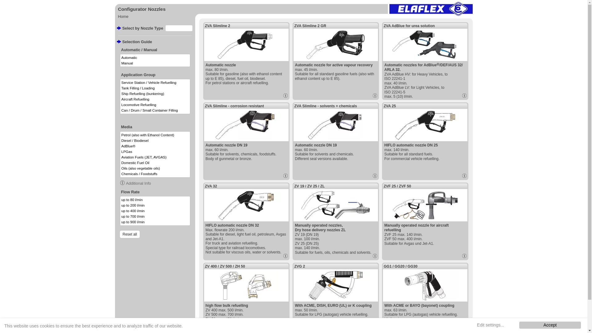 The width and height of the screenshot is (592, 333). What do you see at coordinates (155, 163) in the screenshot?
I see `Domestic Fuel Oil` at bounding box center [155, 163].